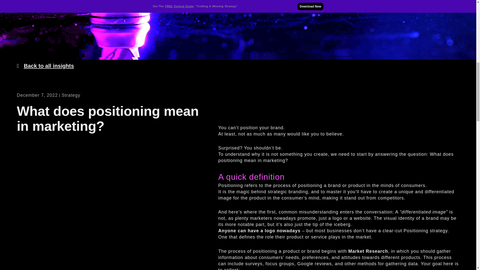  What do you see at coordinates (45, 66) in the screenshot?
I see `Back to all insights` at bounding box center [45, 66].